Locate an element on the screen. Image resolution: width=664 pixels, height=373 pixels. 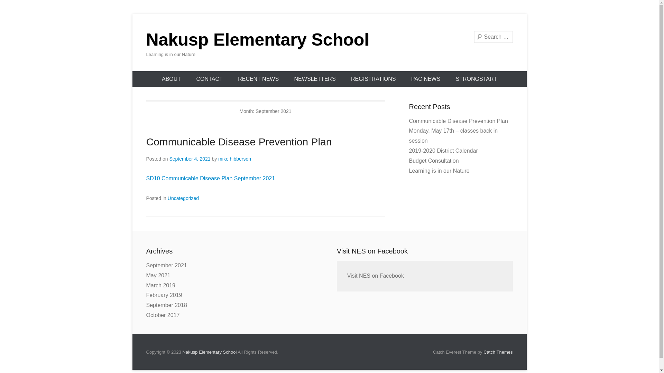
Skip to content is located at coordinates (132, 13).